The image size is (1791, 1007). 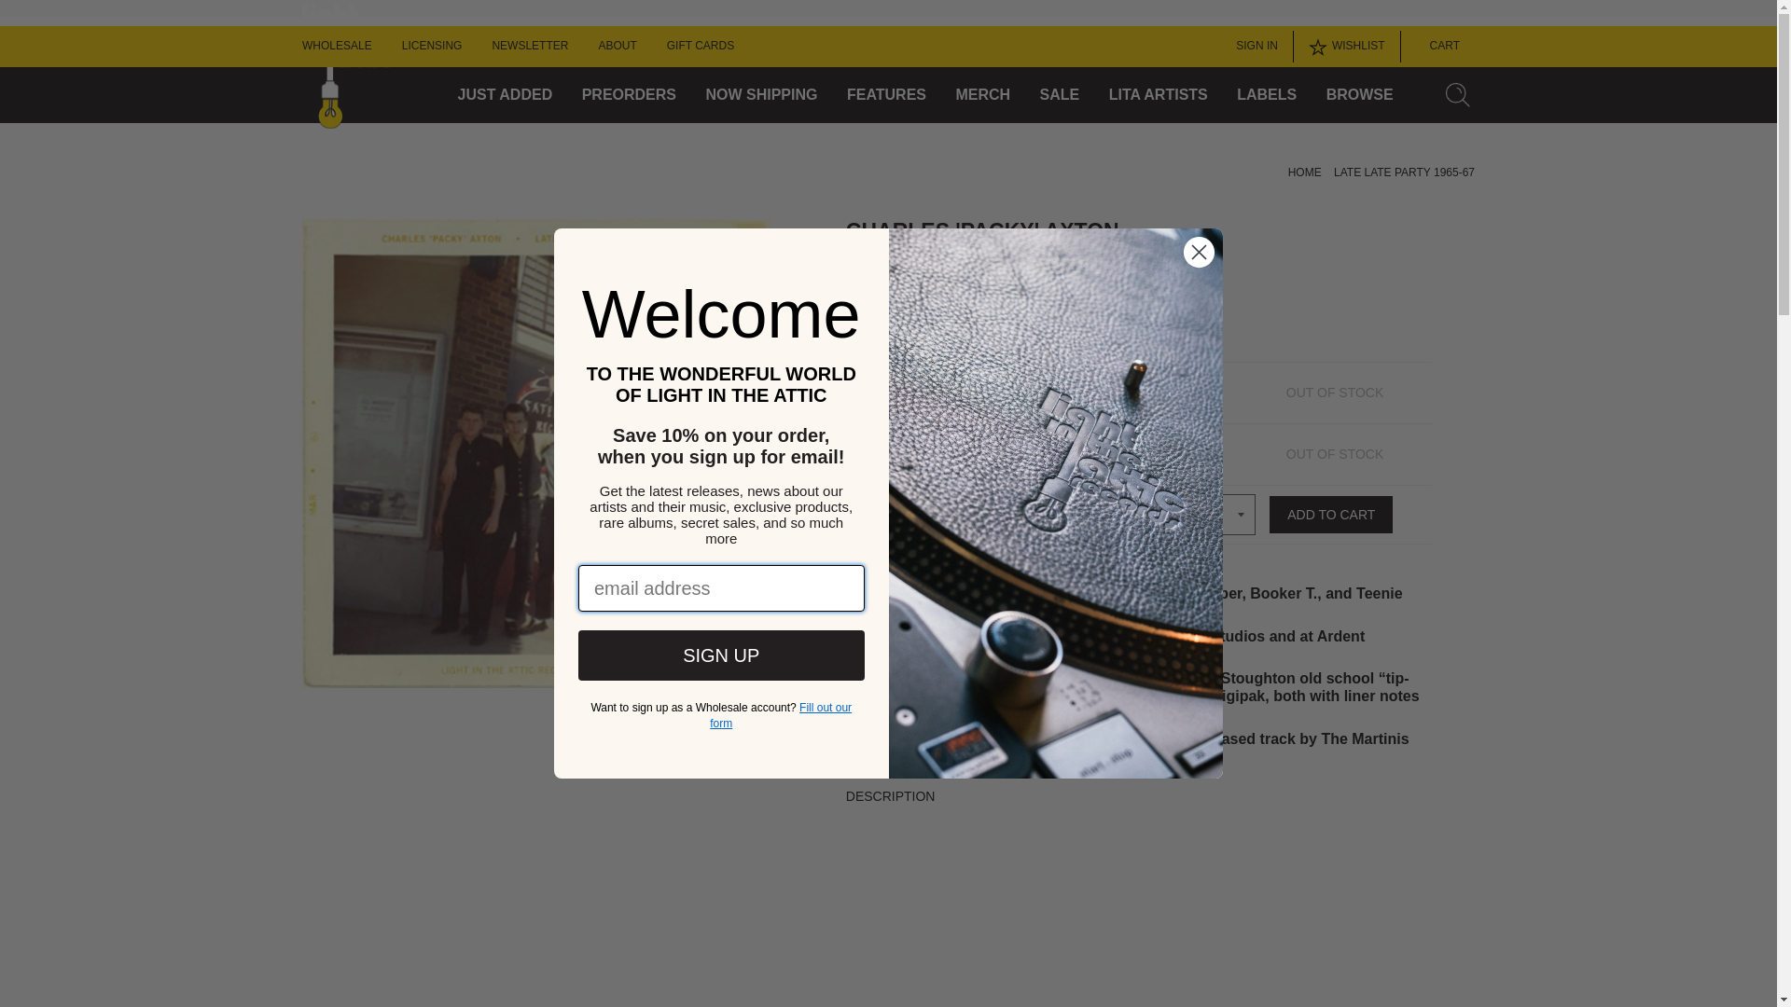 What do you see at coordinates (529, 47) in the screenshot?
I see `NEWSLETTER` at bounding box center [529, 47].